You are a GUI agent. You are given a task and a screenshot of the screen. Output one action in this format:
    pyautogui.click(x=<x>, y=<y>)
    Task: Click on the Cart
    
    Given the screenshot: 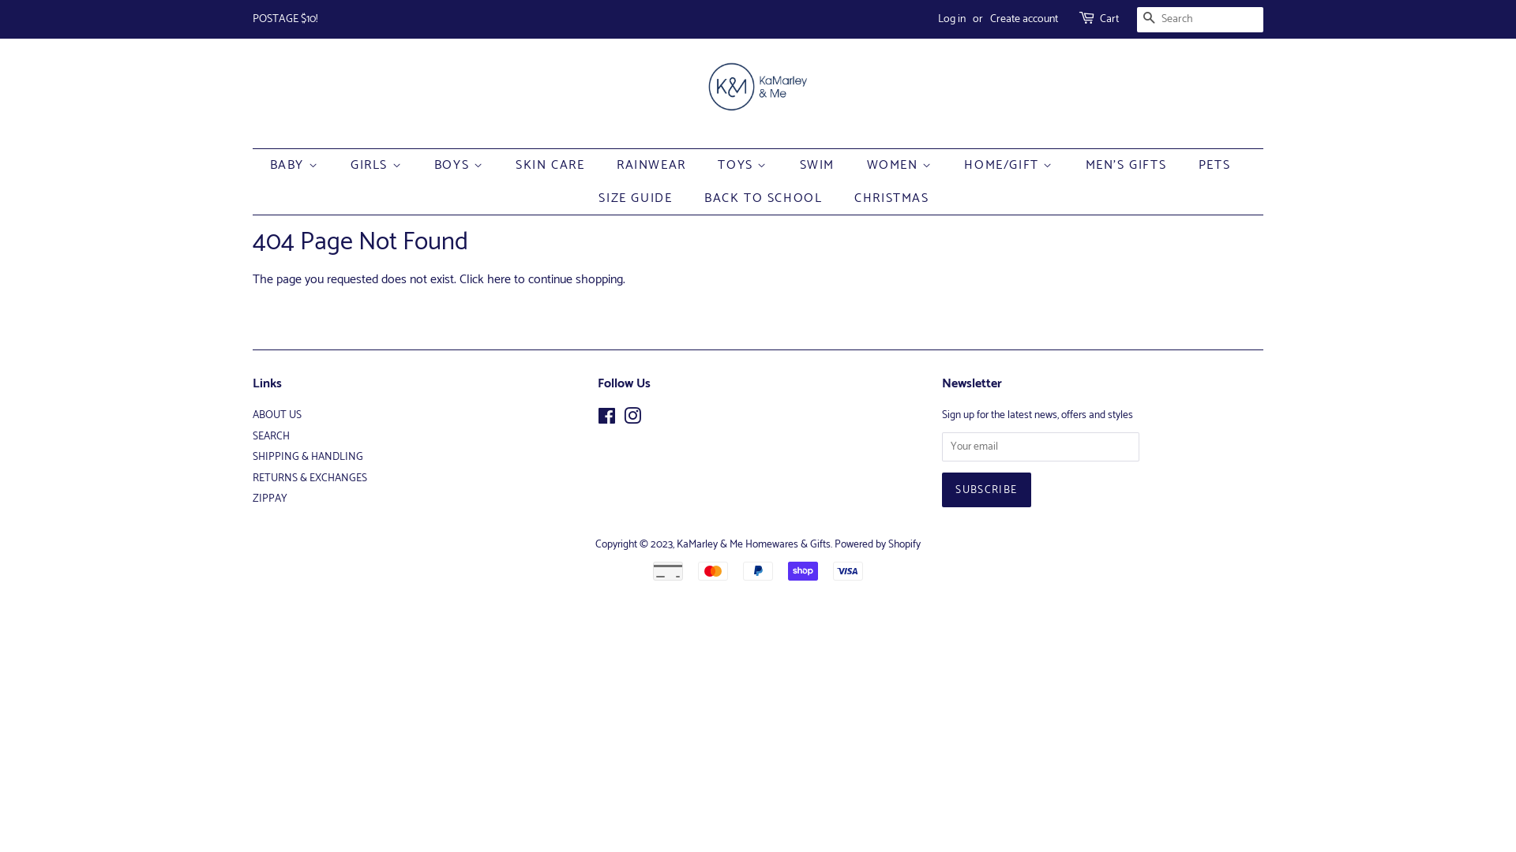 What is the action you would take?
    pyautogui.click(x=1109, y=20)
    